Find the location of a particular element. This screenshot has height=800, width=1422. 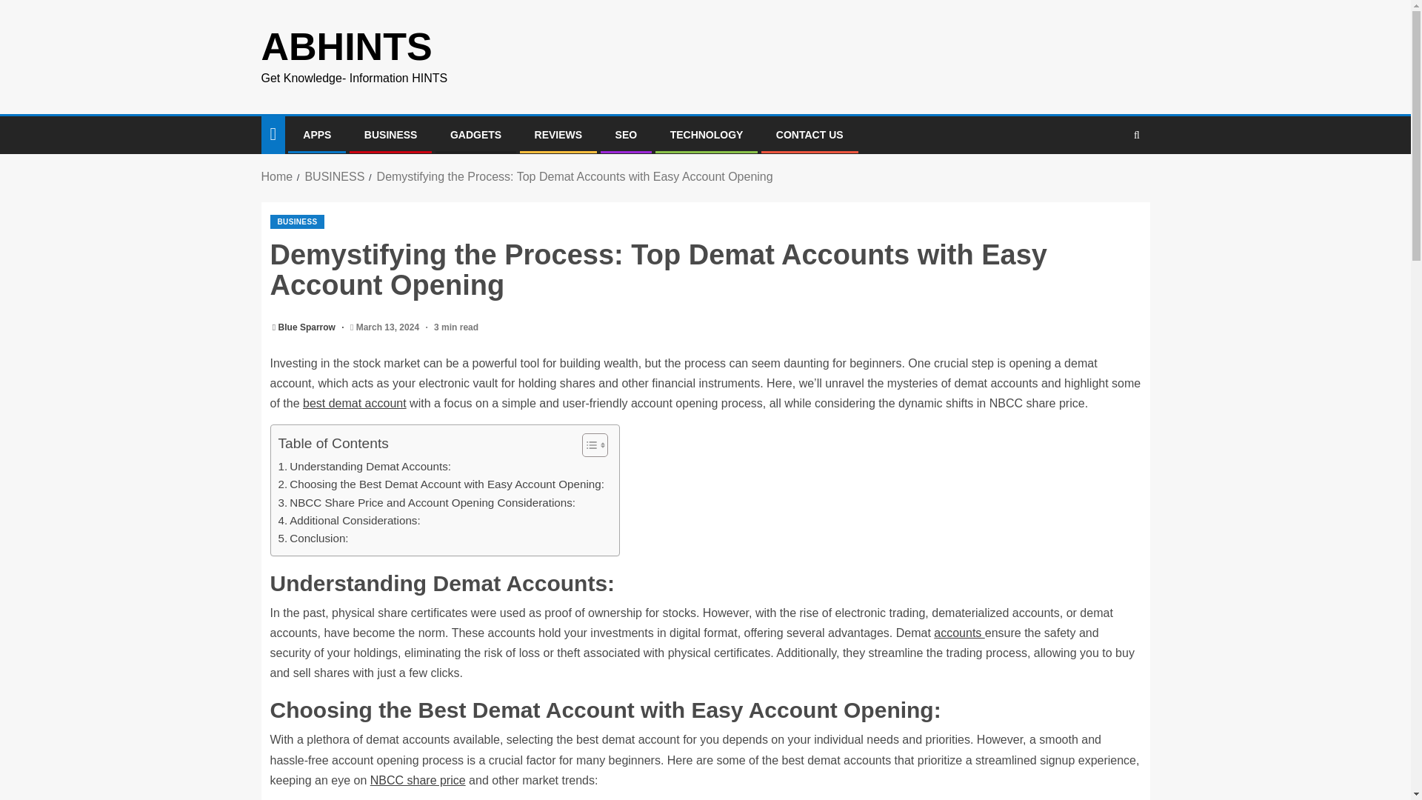

Additional Considerations: is located at coordinates (350, 520).